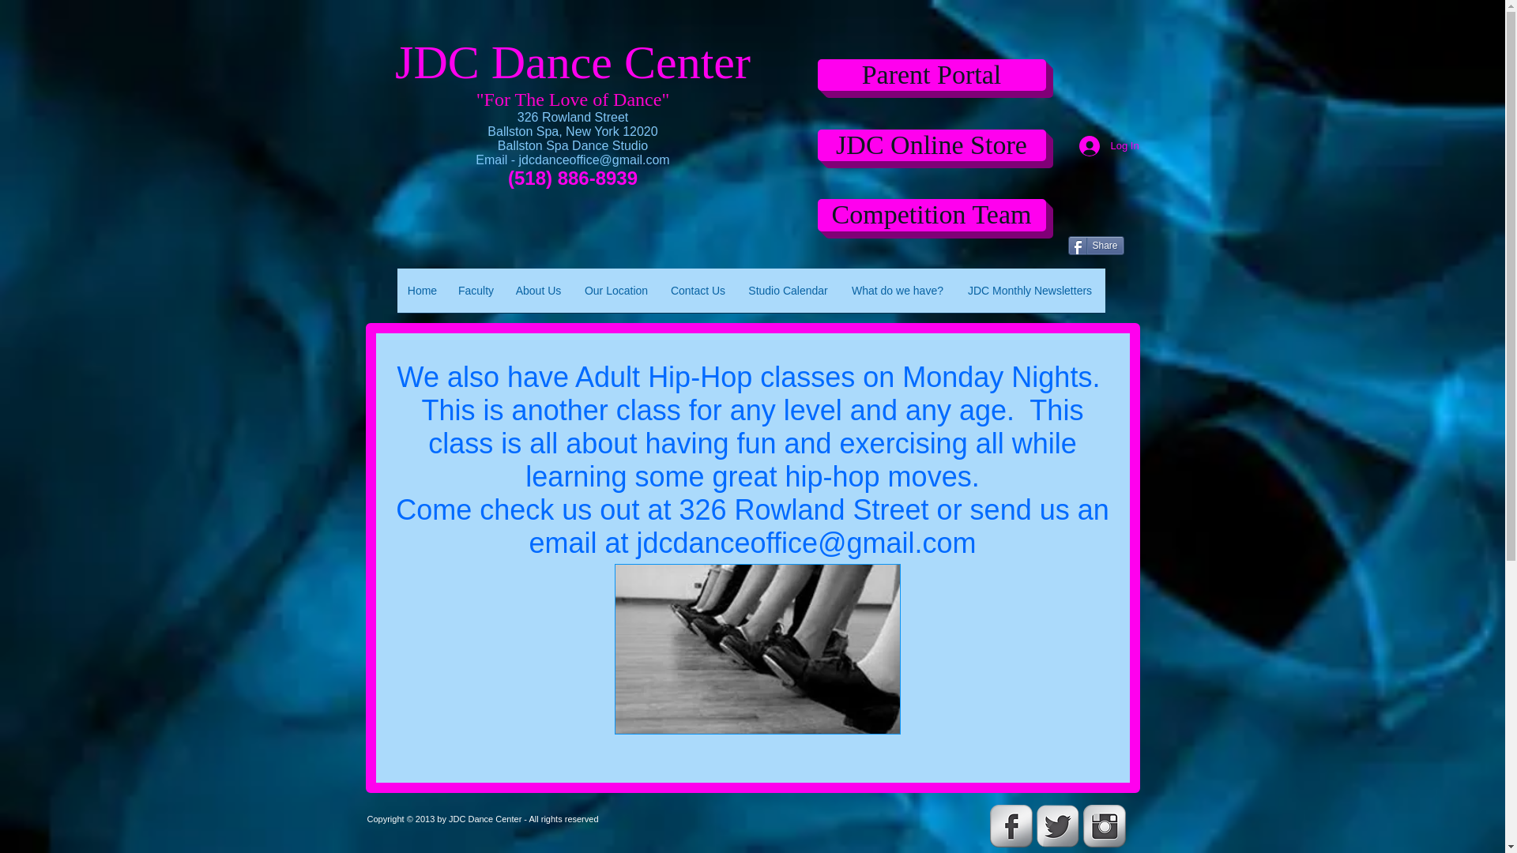  Describe the element at coordinates (931, 145) in the screenshot. I see `JDC Online Store` at that location.